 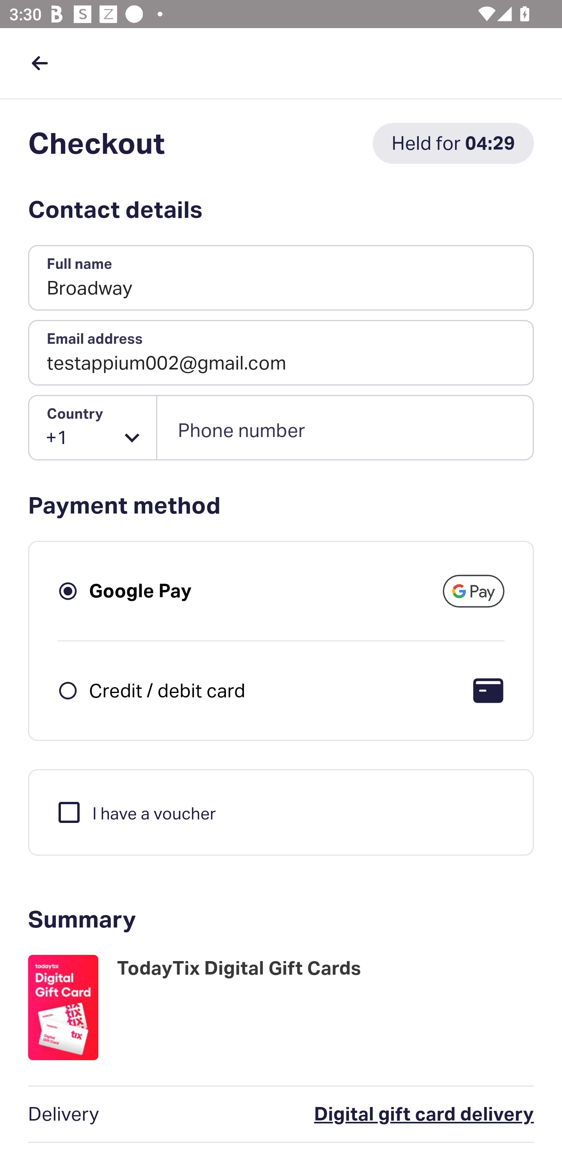 What do you see at coordinates (365, 1114) in the screenshot?
I see `Digital gift card delivery` at bounding box center [365, 1114].